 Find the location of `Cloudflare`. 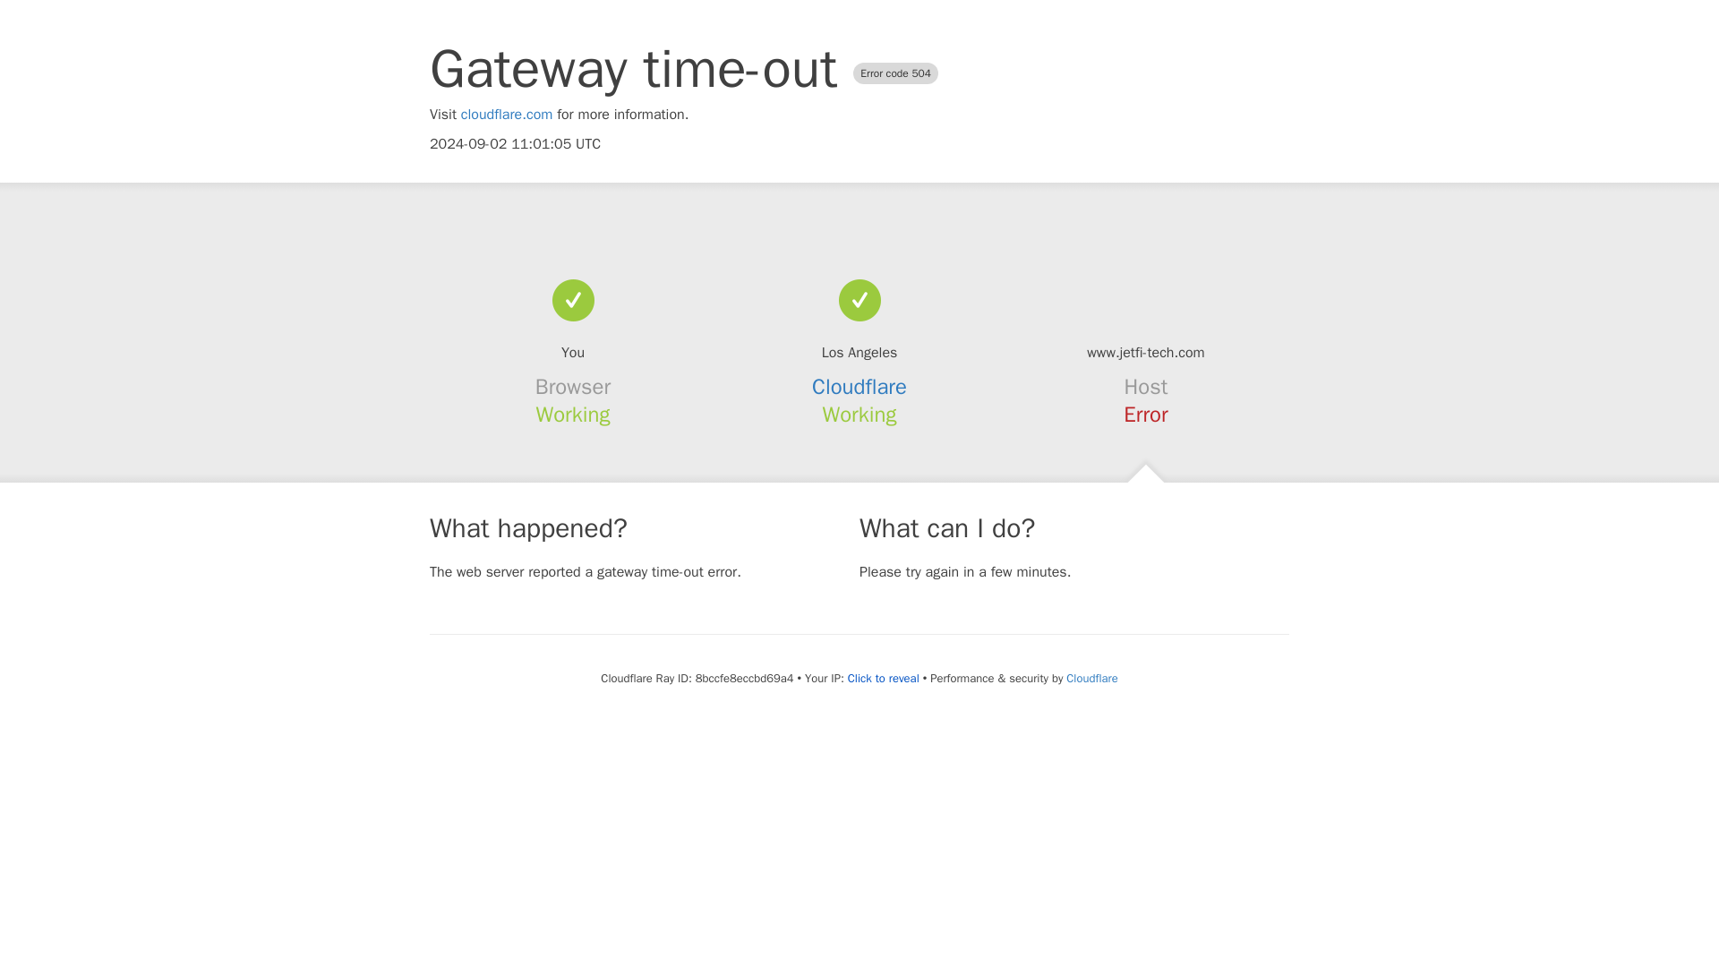

Cloudflare is located at coordinates (859, 387).